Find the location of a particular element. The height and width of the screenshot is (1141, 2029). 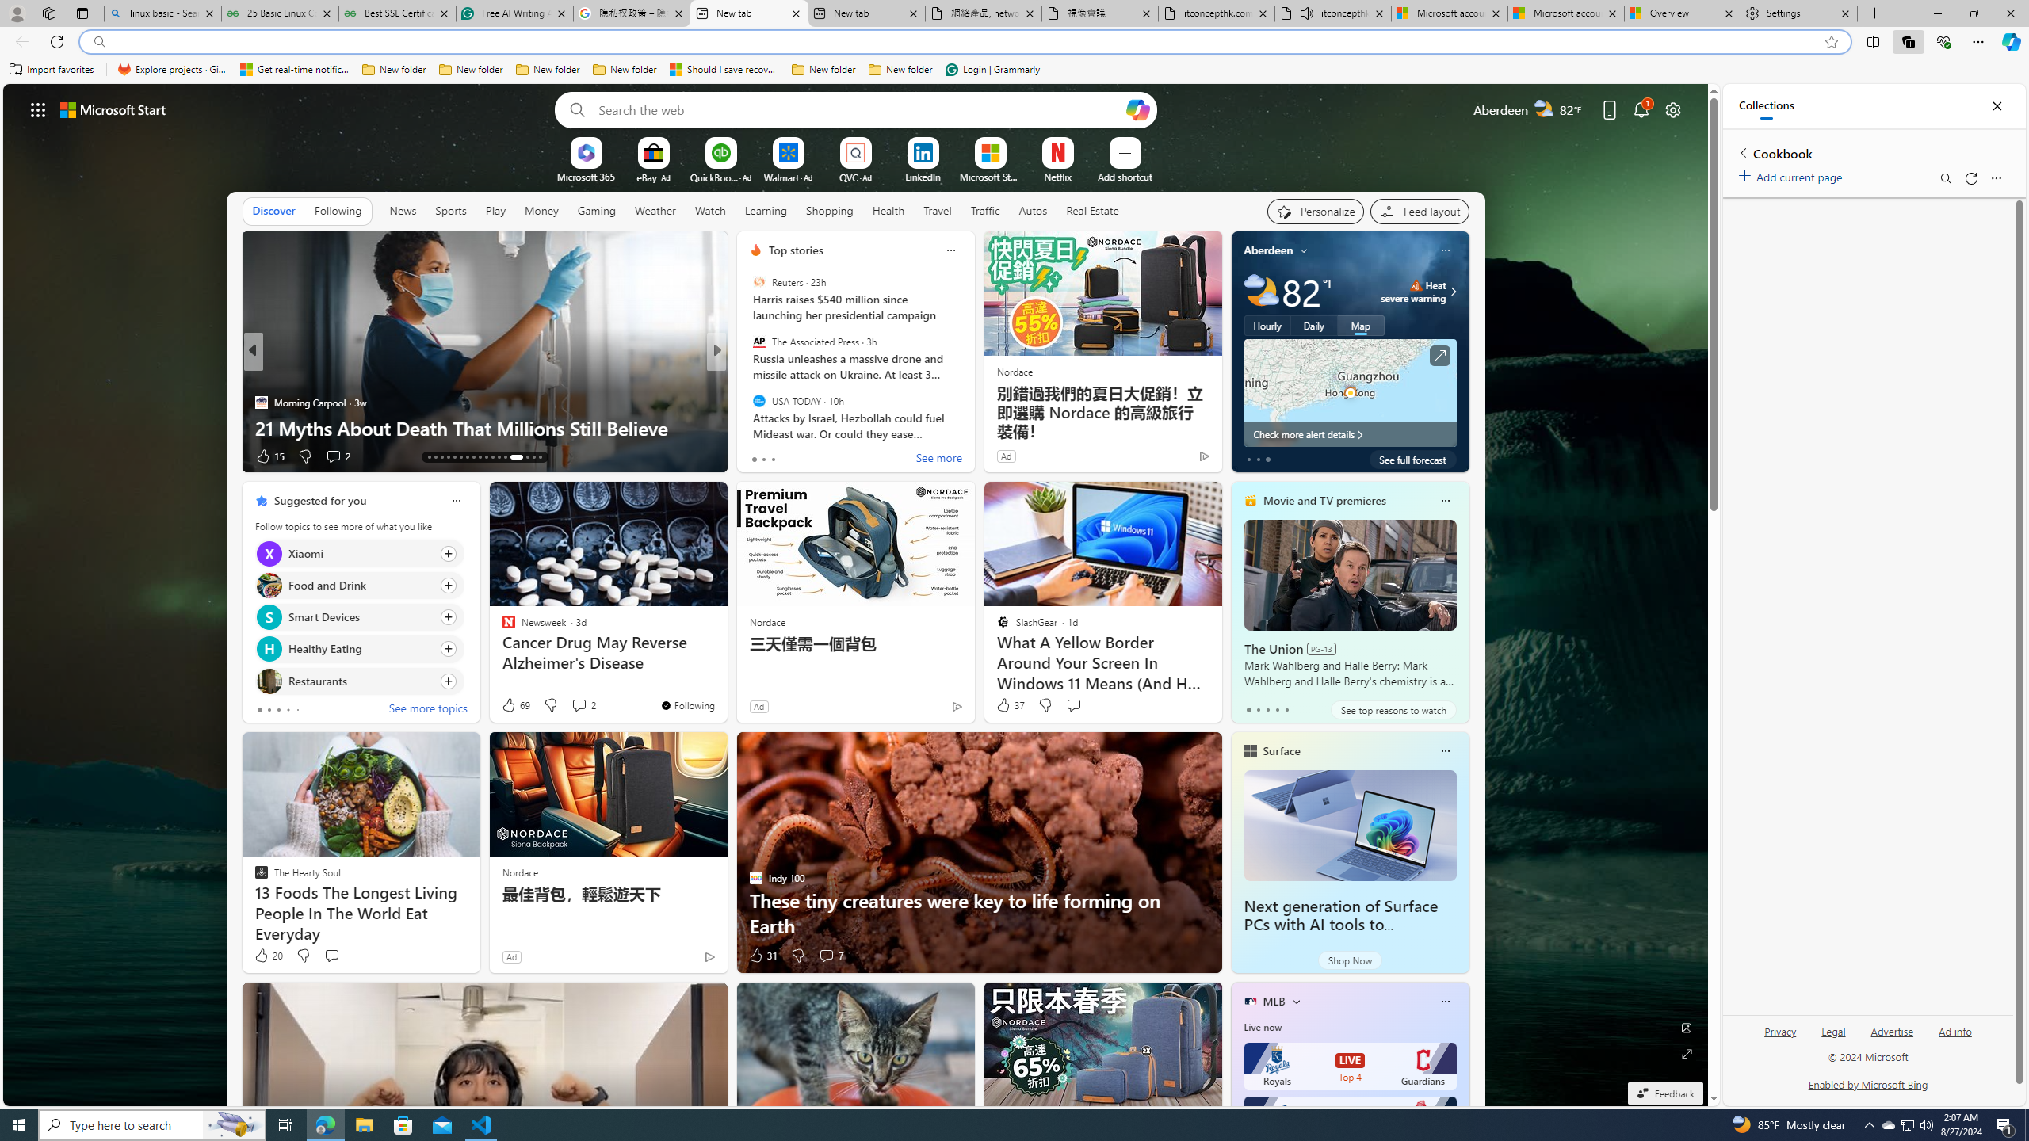

Real Estate is located at coordinates (1092, 210).